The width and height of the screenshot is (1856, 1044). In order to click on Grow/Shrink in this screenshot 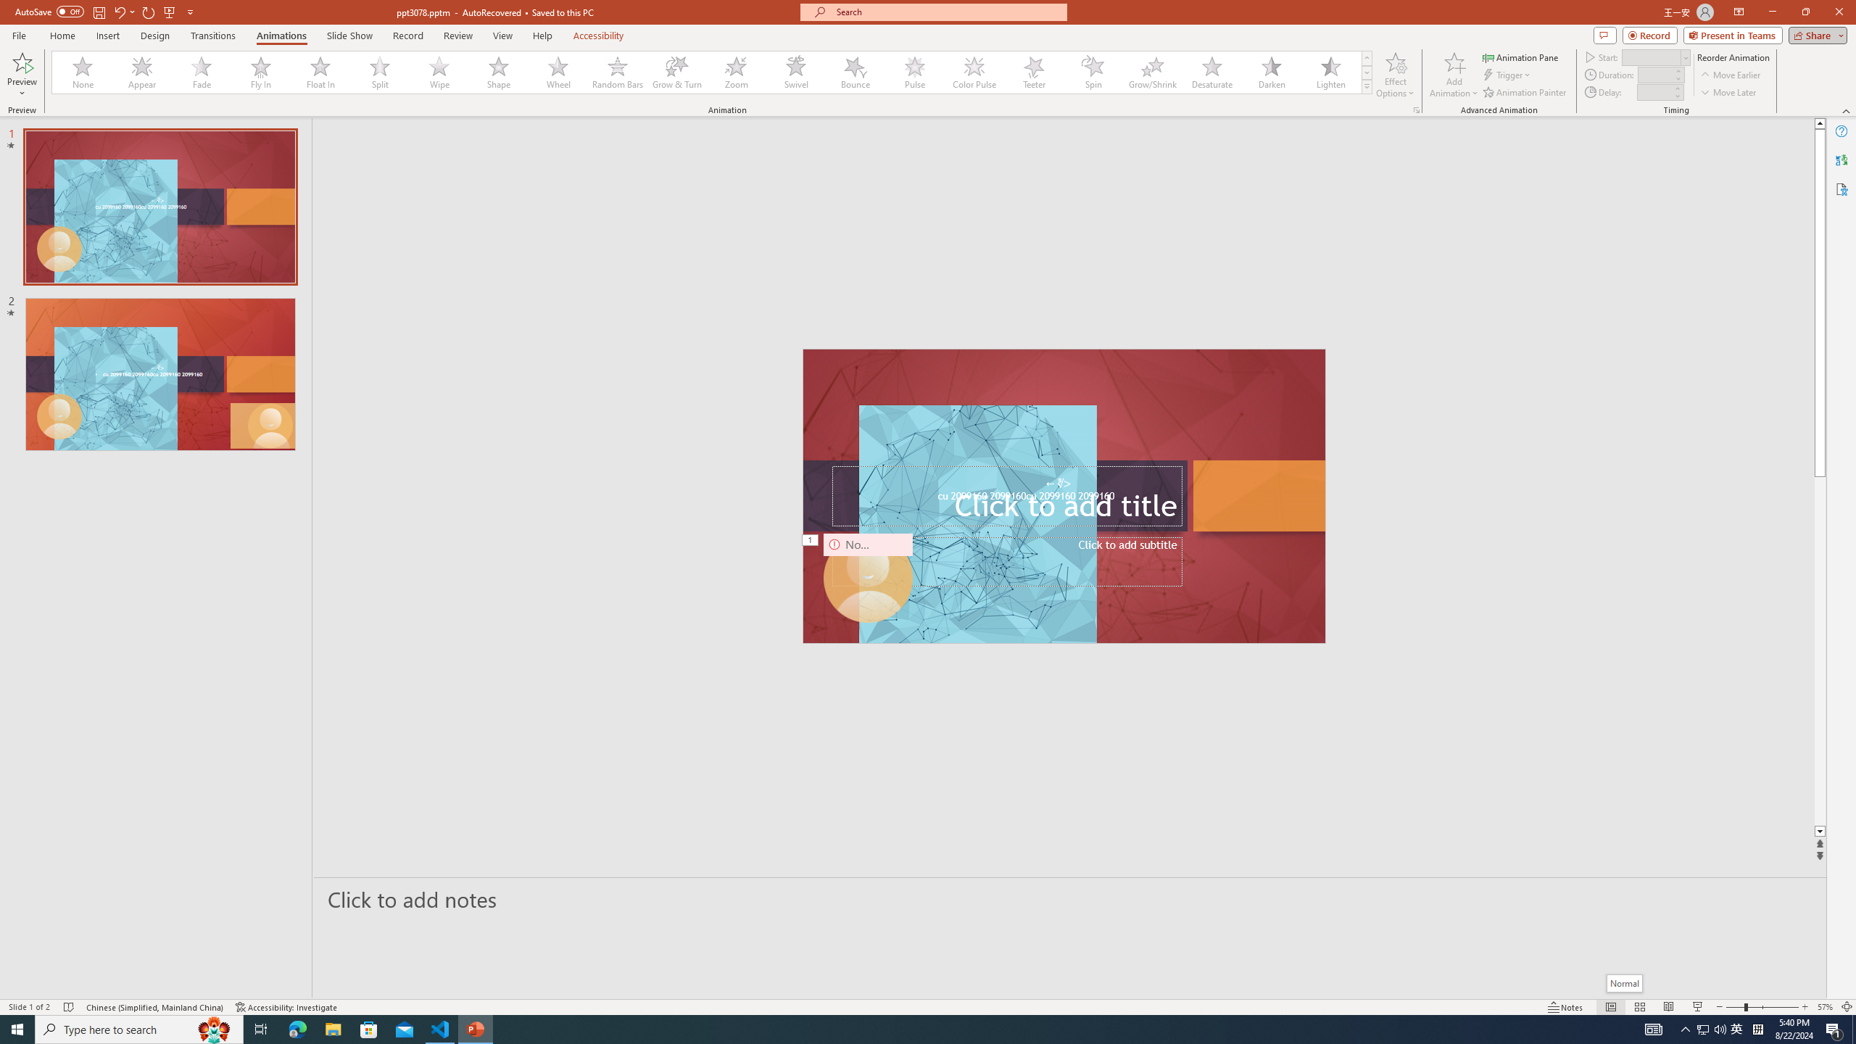, I will do `click(1152, 72)`.